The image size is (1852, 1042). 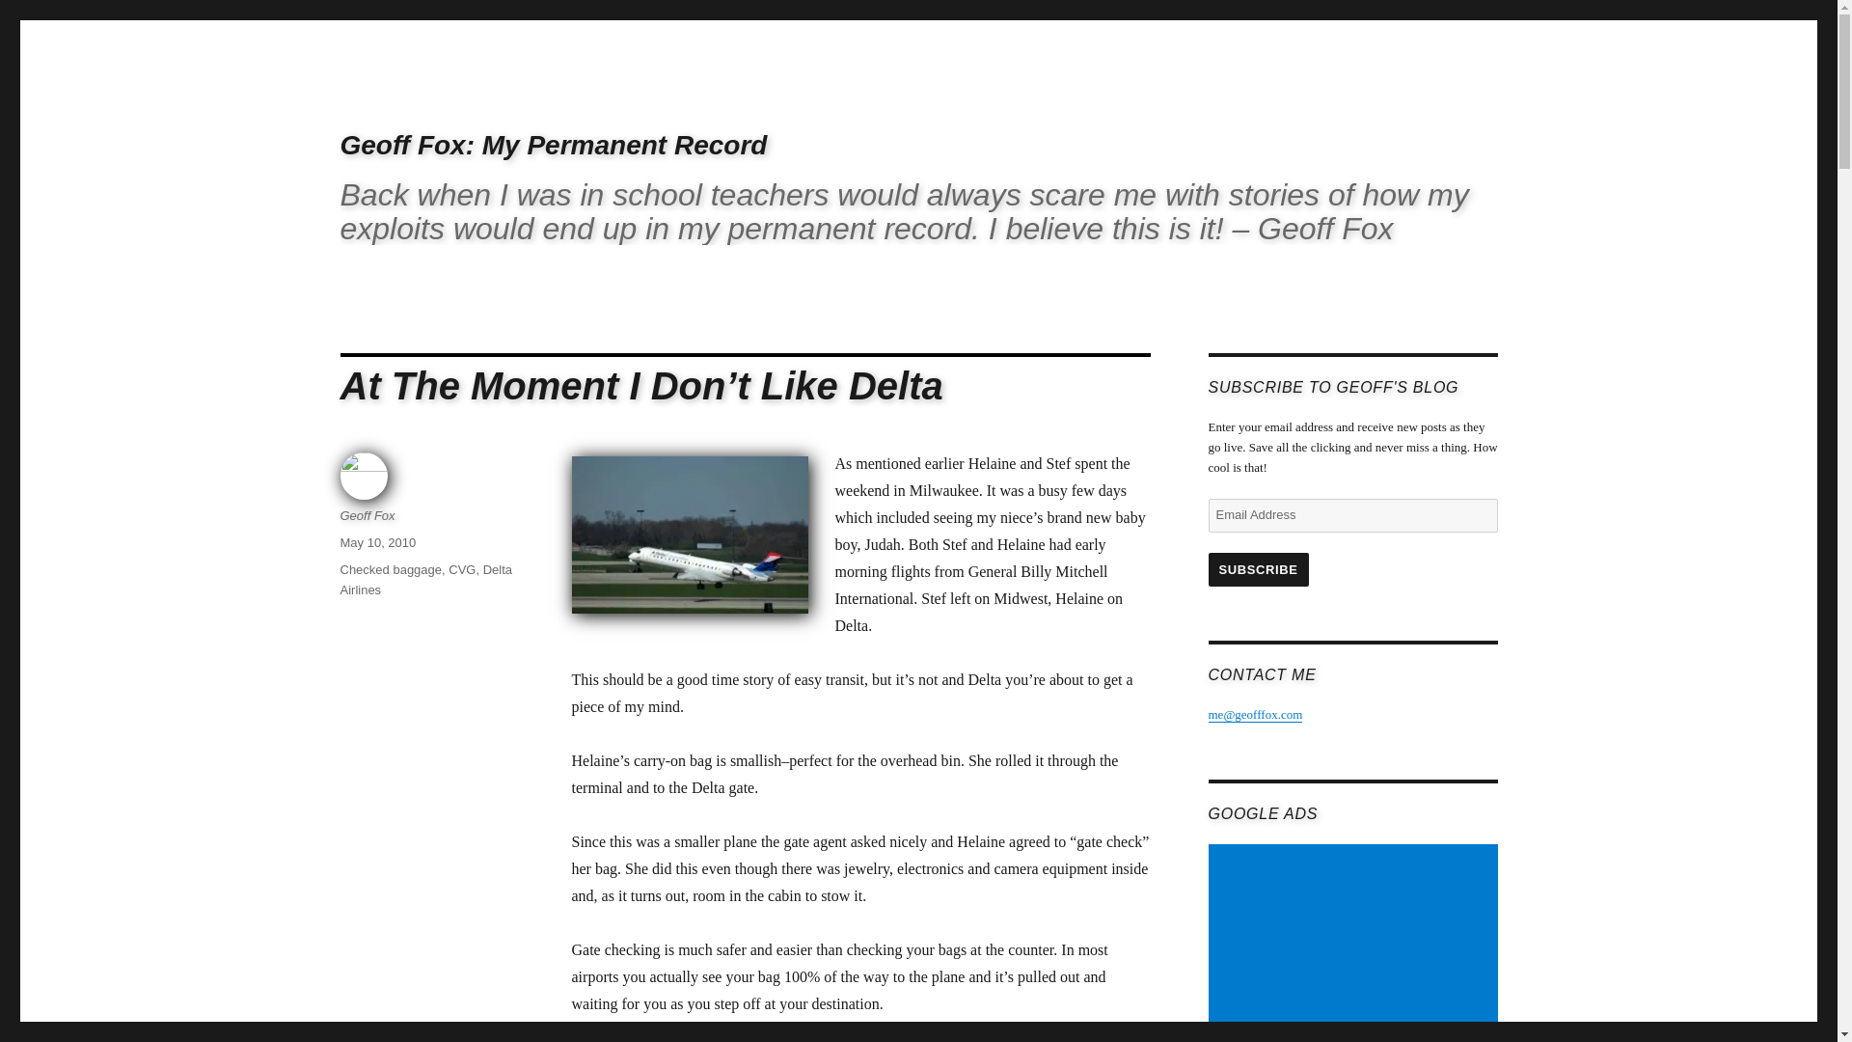 I want to click on delta-connection-crj-2, so click(x=689, y=535).